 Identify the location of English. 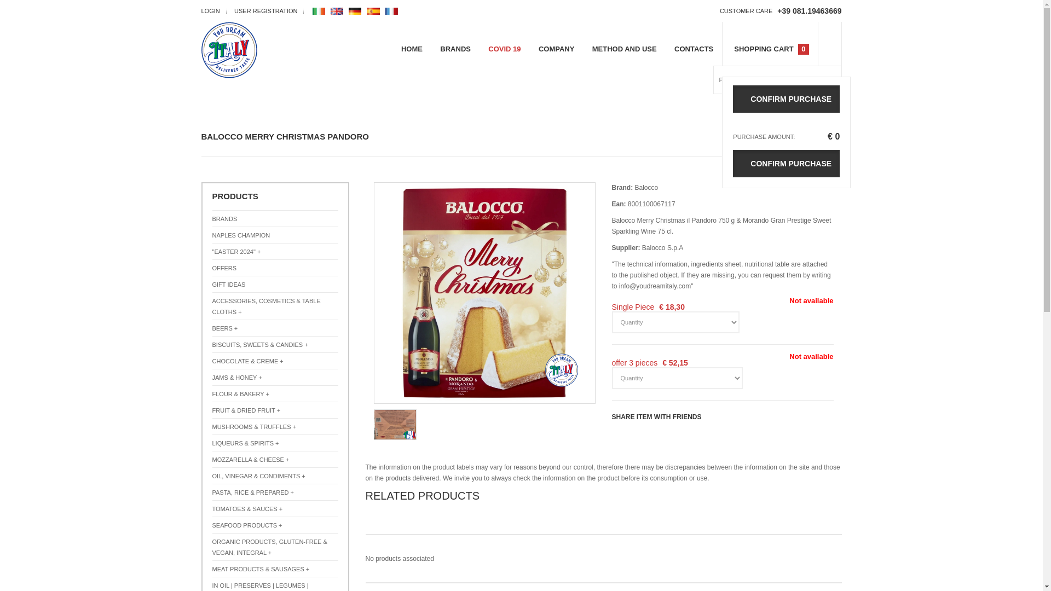
(338, 11).